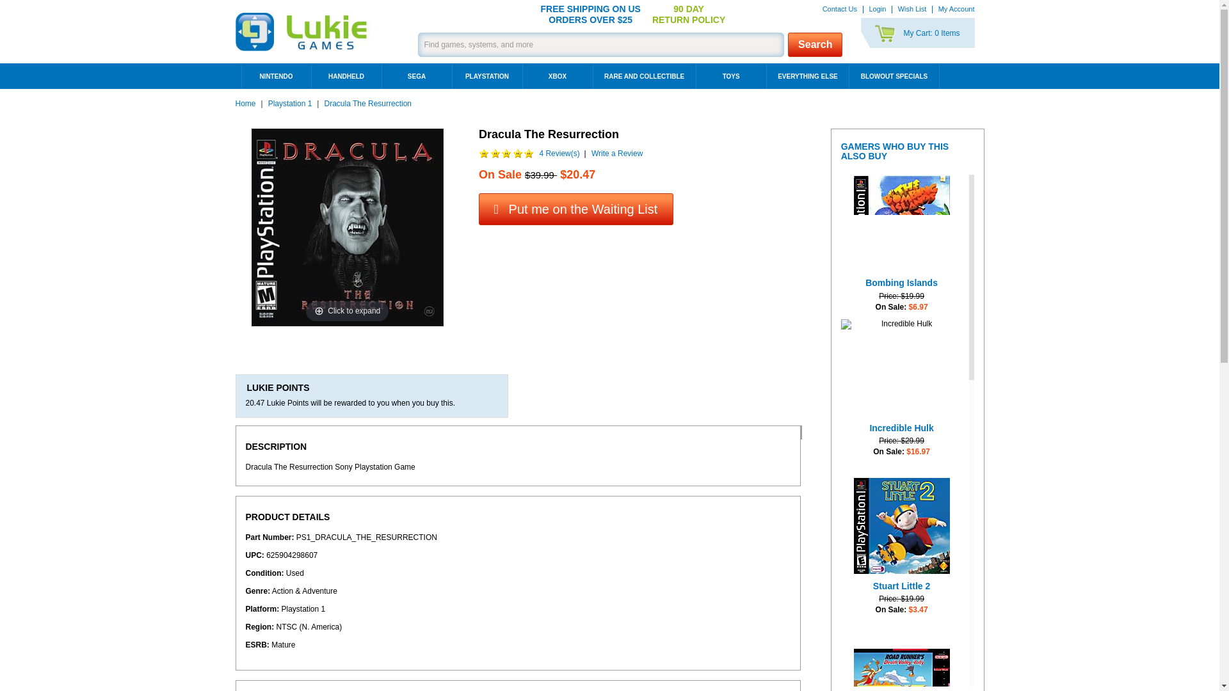  I want to click on Stuart Little 2, so click(902, 526).